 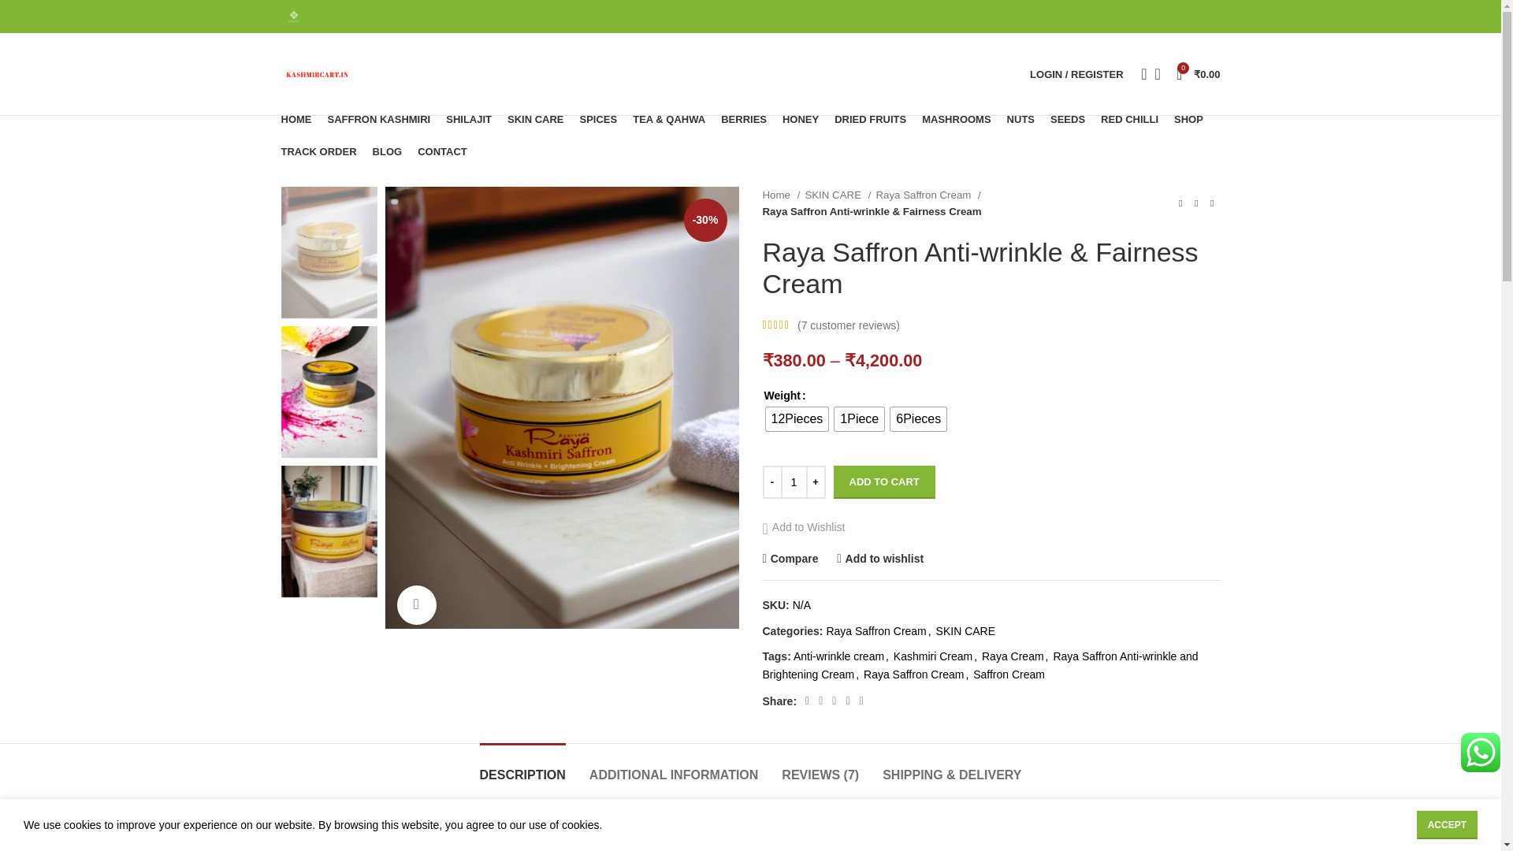 I want to click on SHOP, so click(x=1188, y=119).